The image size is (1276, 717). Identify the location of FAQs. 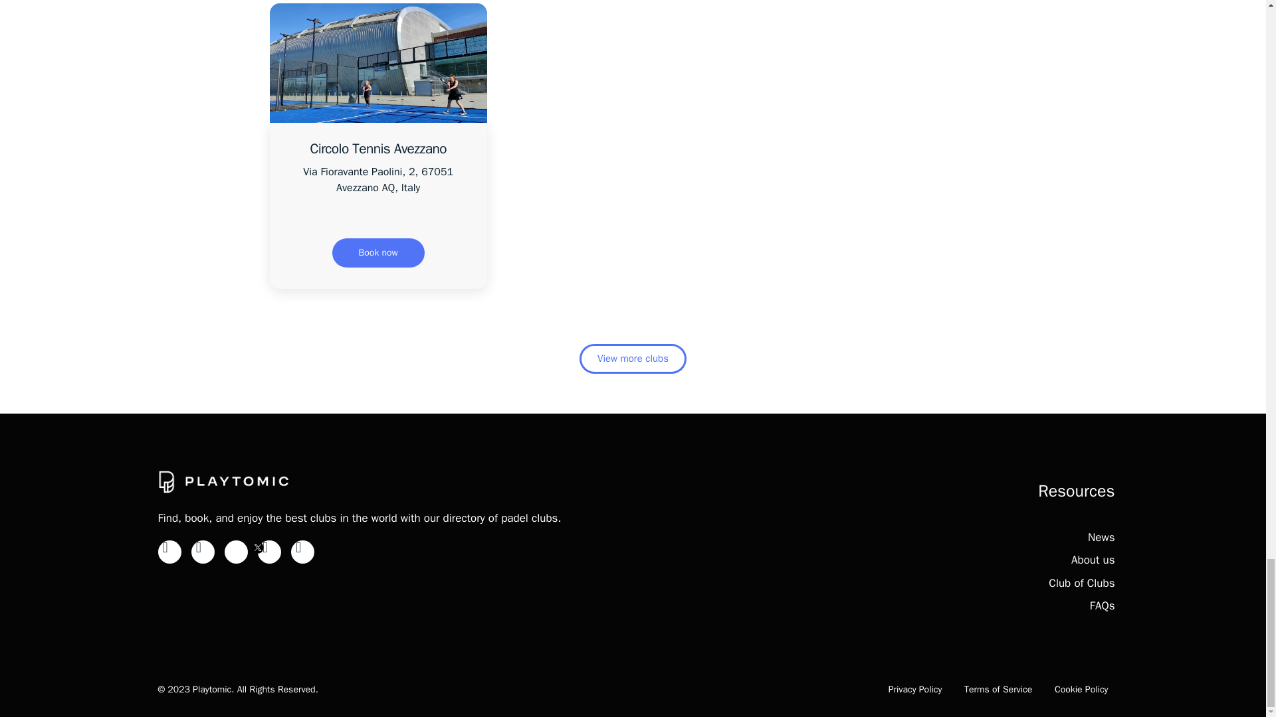
(1102, 605).